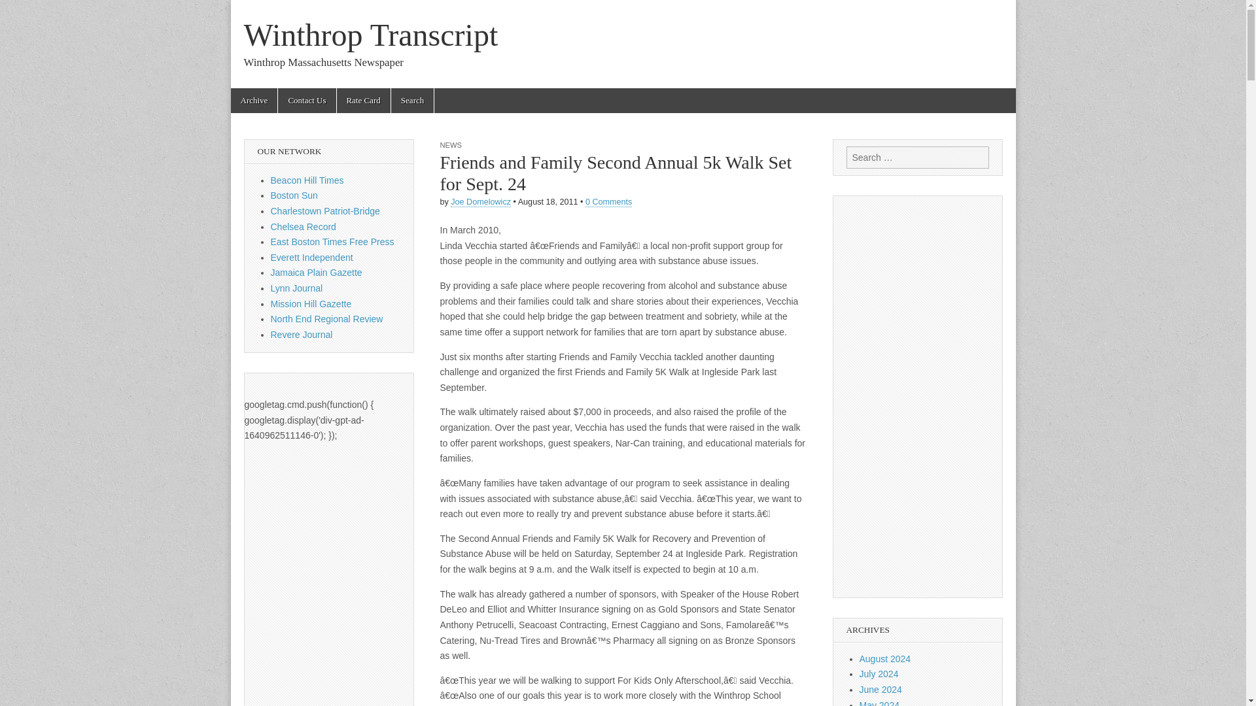  I want to click on Boston Sun, so click(294, 195).